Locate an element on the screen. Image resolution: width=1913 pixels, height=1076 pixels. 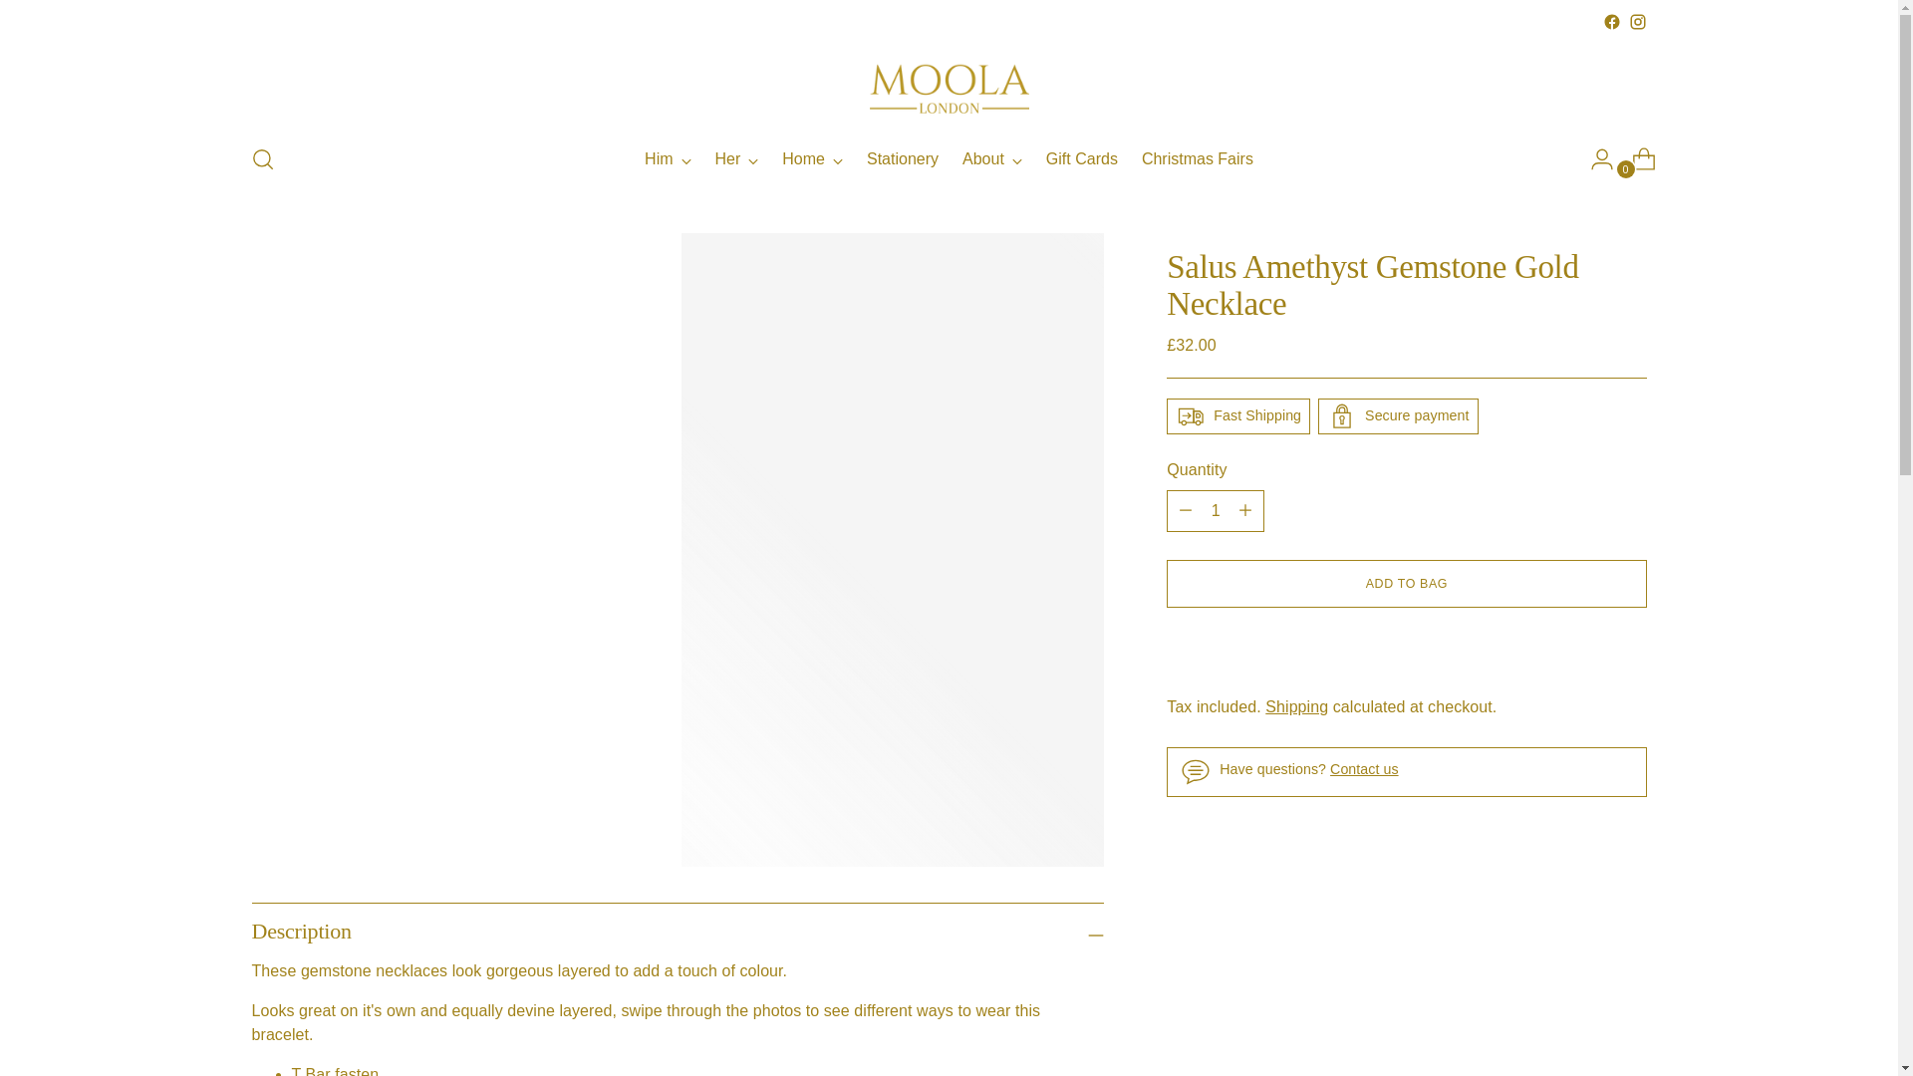
Her is located at coordinates (737, 159).